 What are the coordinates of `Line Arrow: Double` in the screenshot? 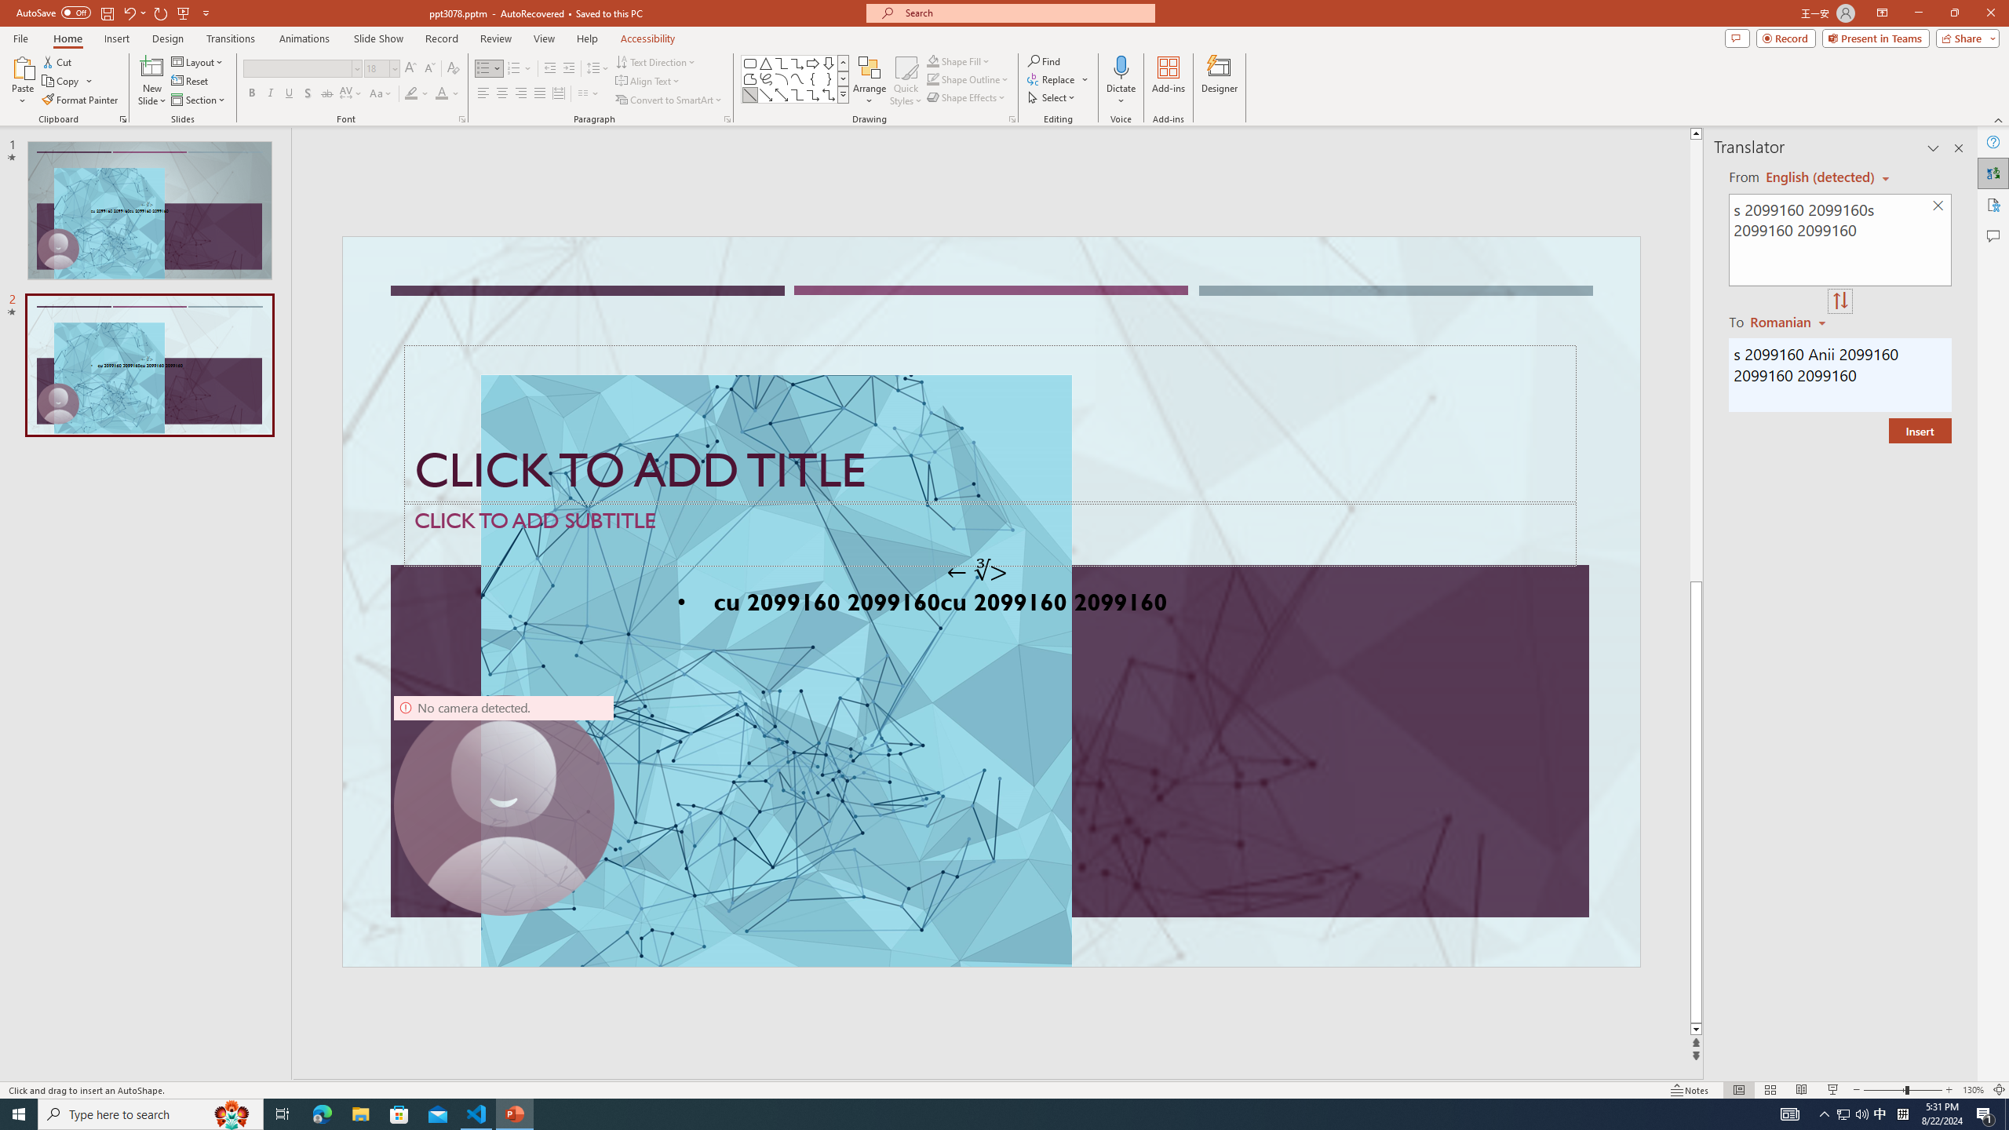 It's located at (782, 94).